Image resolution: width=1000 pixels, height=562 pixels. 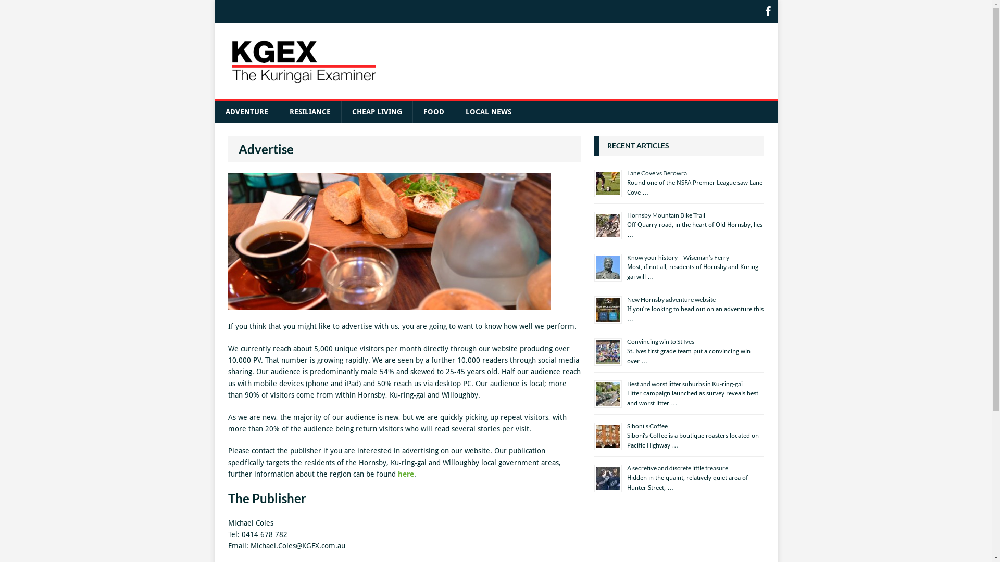 What do you see at coordinates (671, 300) in the screenshot?
I see `New Hornsby adventure website` at bounding box center [671, 300].